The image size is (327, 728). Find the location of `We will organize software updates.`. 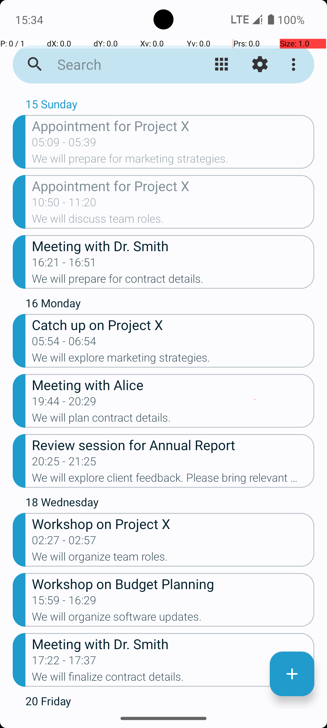

We will organize software updates. is located at coordinates (173, 618).